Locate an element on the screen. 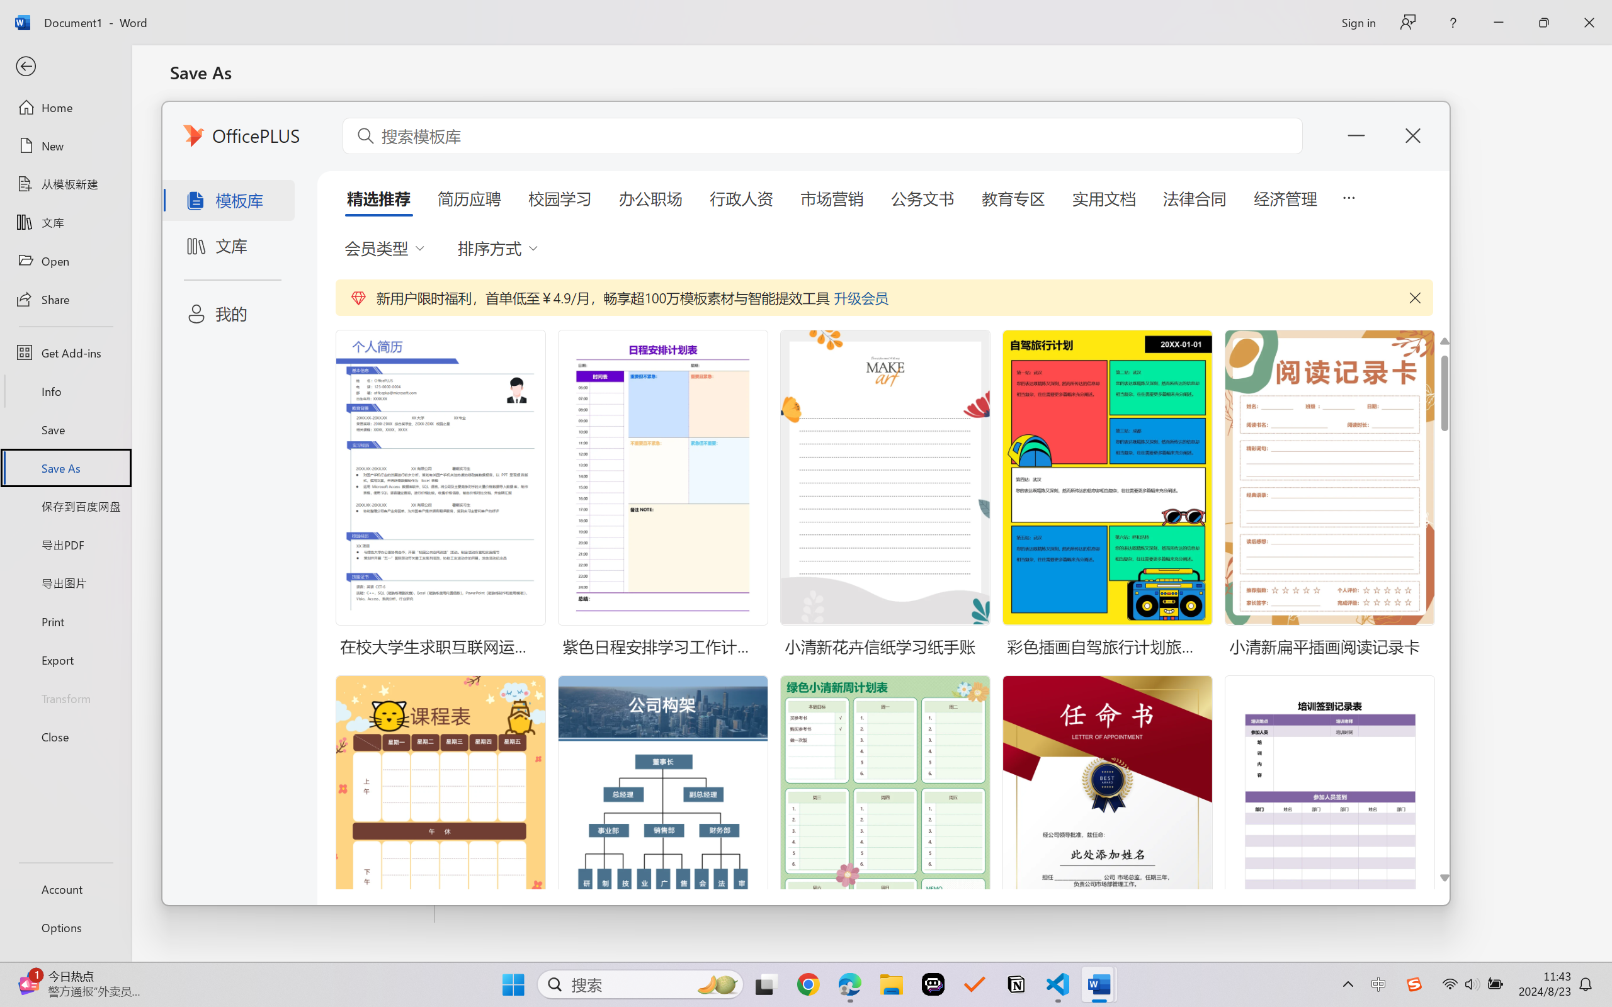 This screenshot has width=1612, height=1007. Account is located at coordinates (65, 889).